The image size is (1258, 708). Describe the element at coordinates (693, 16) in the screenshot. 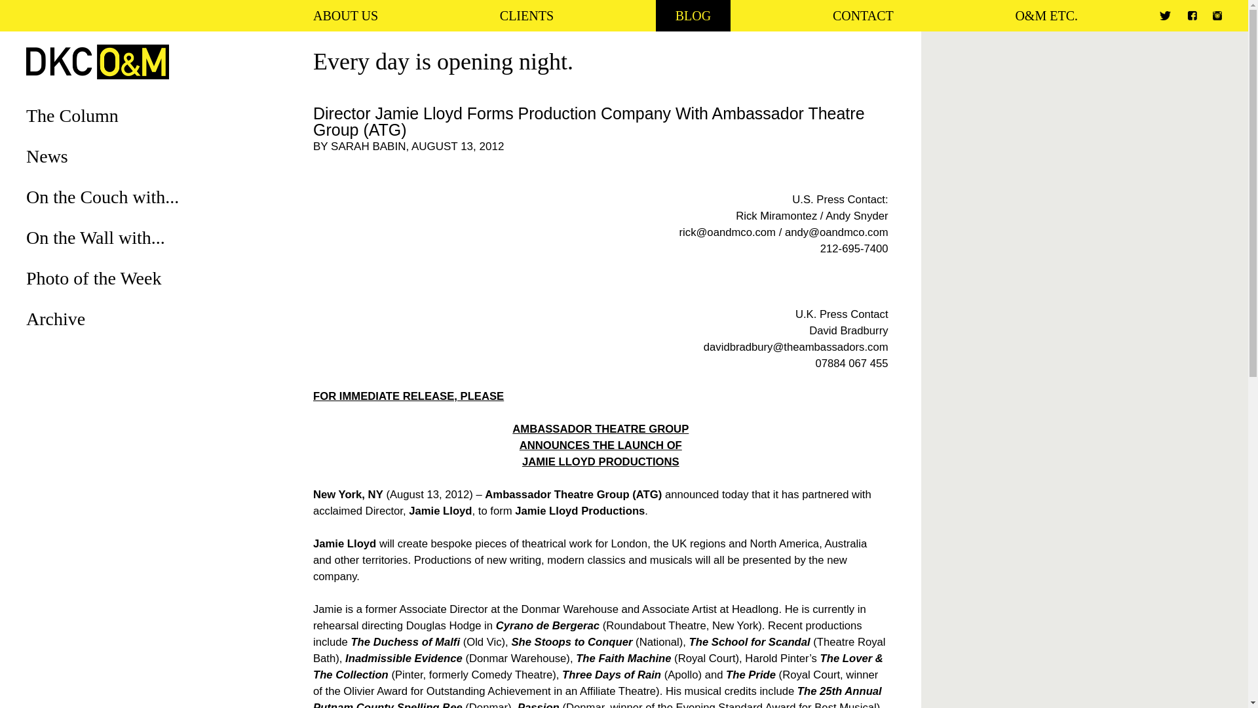

I see `BLOG` at that location.